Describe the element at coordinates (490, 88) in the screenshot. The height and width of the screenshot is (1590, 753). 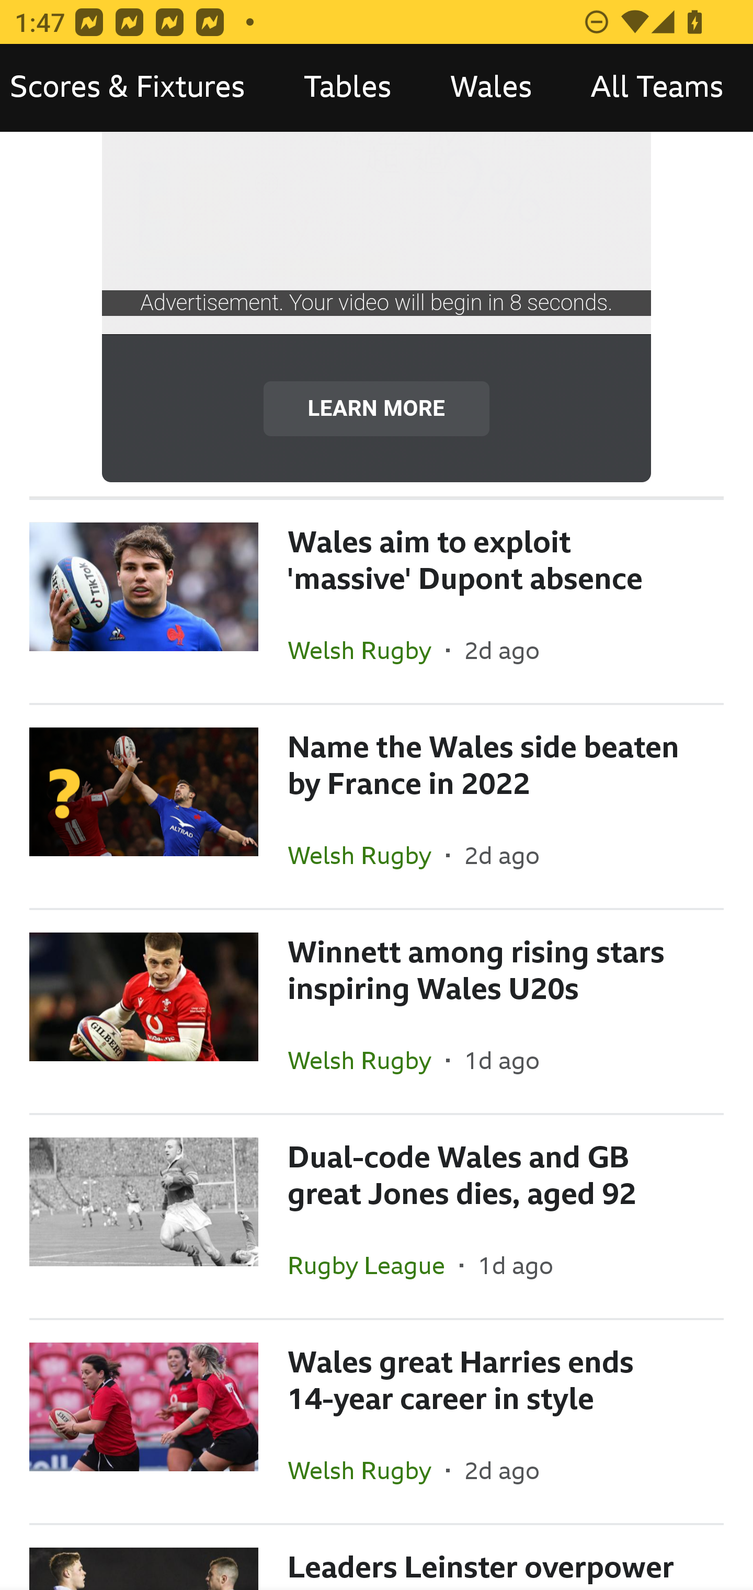
I see `Wales` at that location.